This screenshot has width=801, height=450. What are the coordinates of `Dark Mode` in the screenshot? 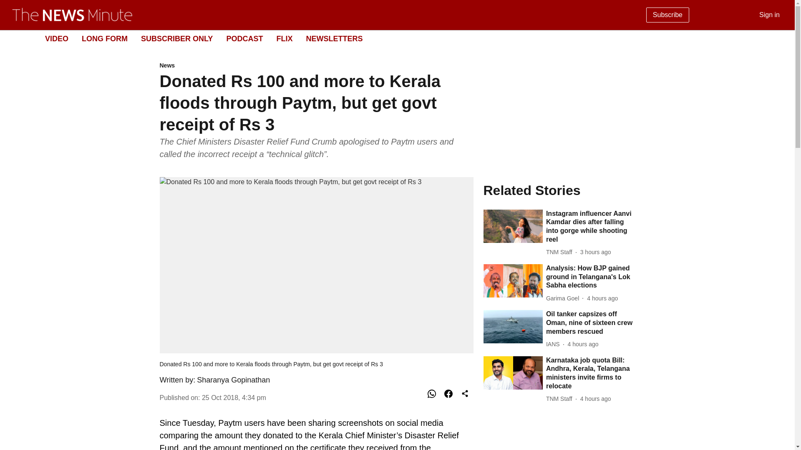 It's located at (778, 38).